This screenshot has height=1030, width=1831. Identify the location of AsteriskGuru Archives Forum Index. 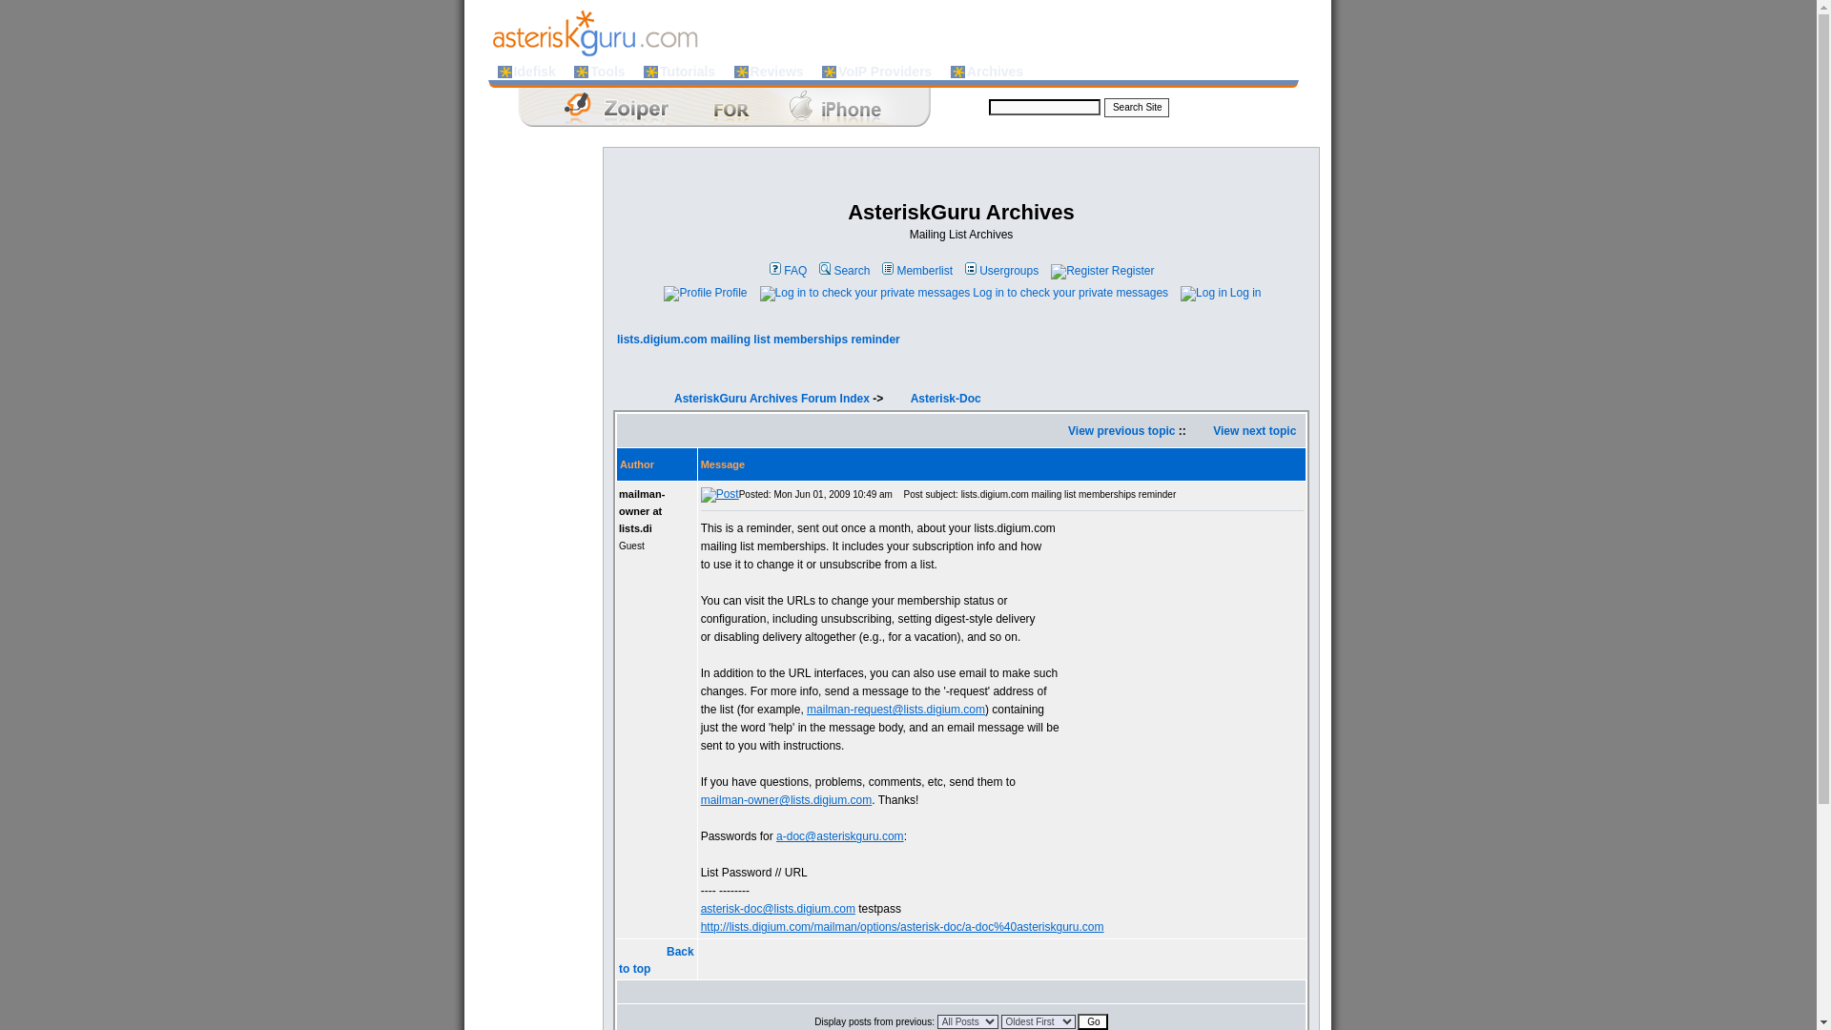
(771, 399).